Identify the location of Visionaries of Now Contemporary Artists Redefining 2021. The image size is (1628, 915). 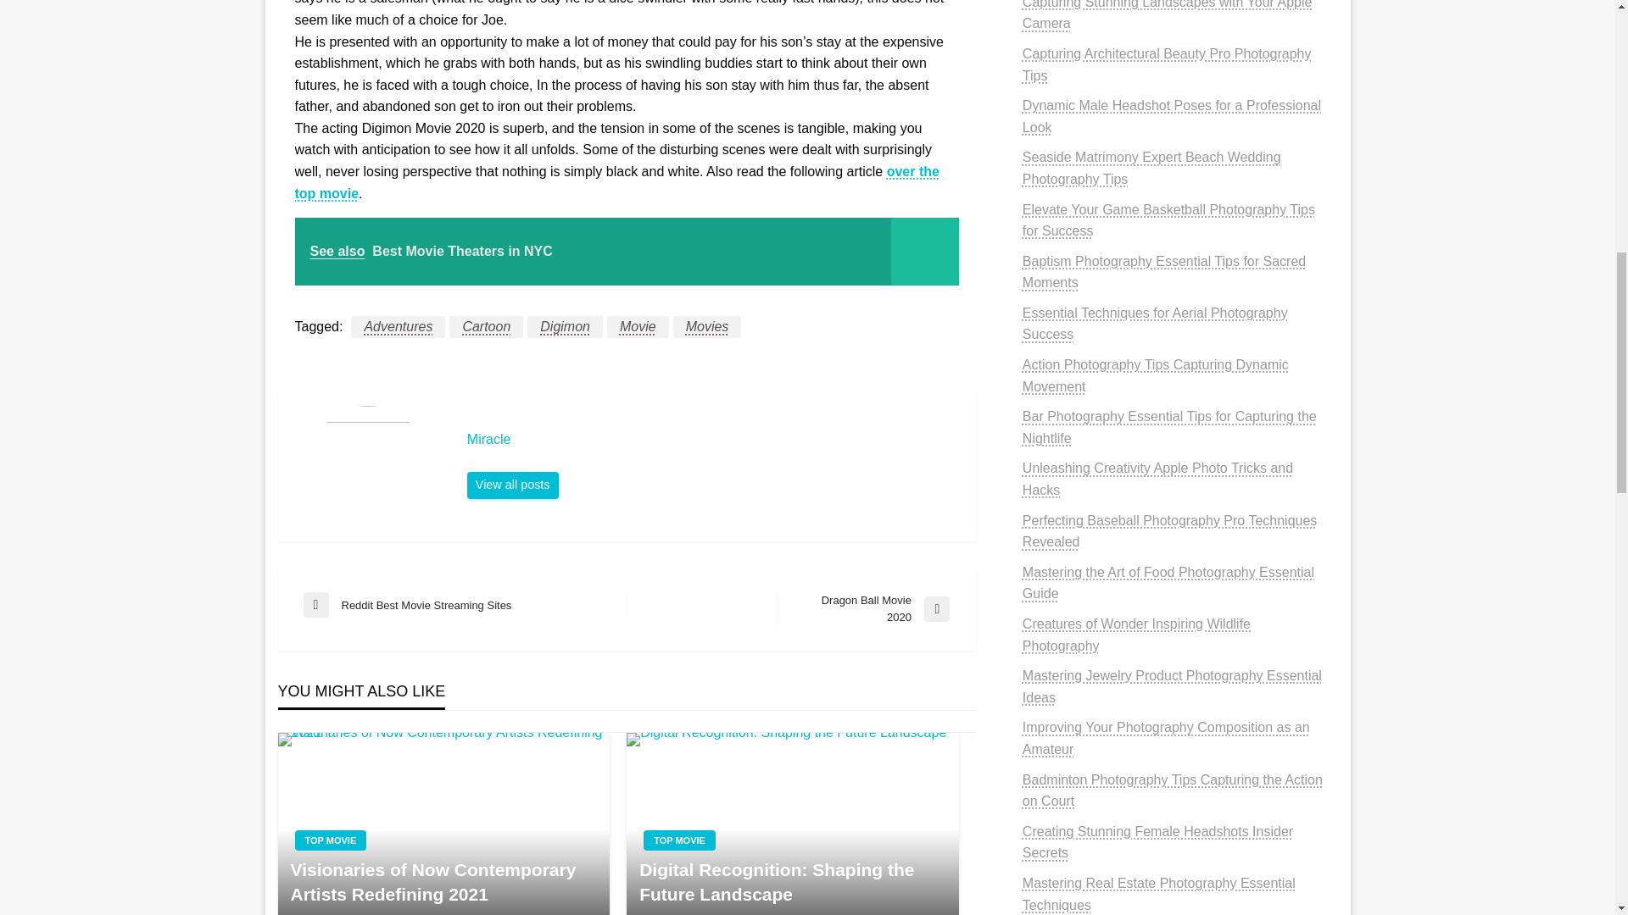
(512, 485).